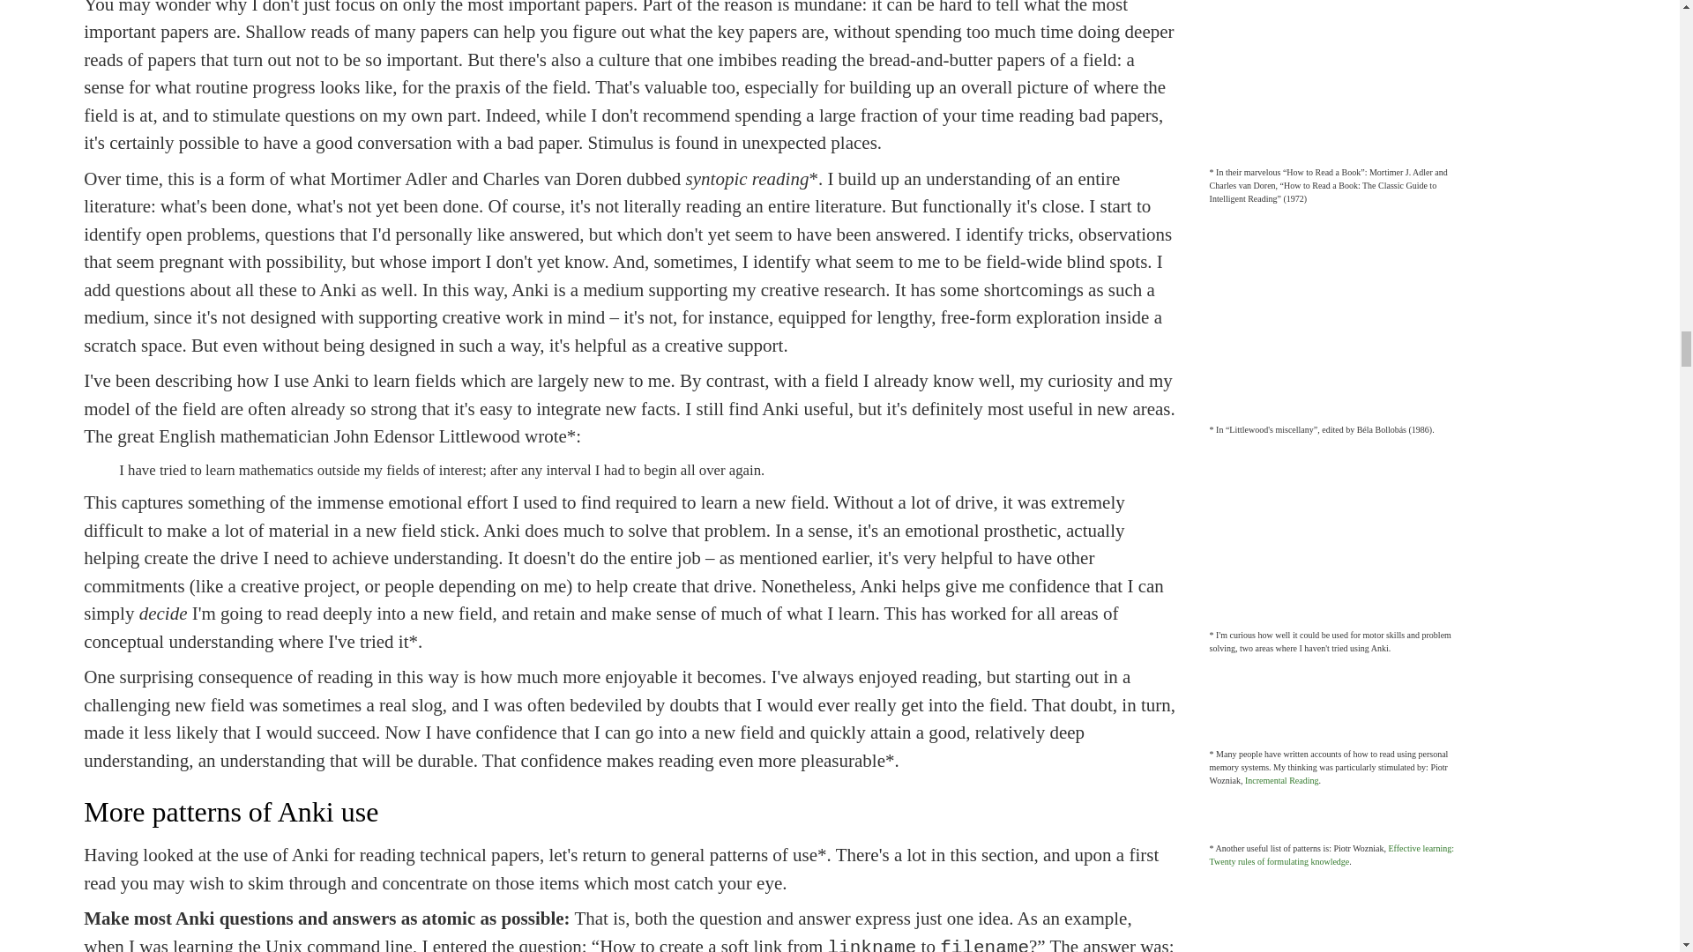  What do you see at coordinates (1281, 781) in the screenshot?
I see `Incremental Reading` at bounding box center [1281, 781].